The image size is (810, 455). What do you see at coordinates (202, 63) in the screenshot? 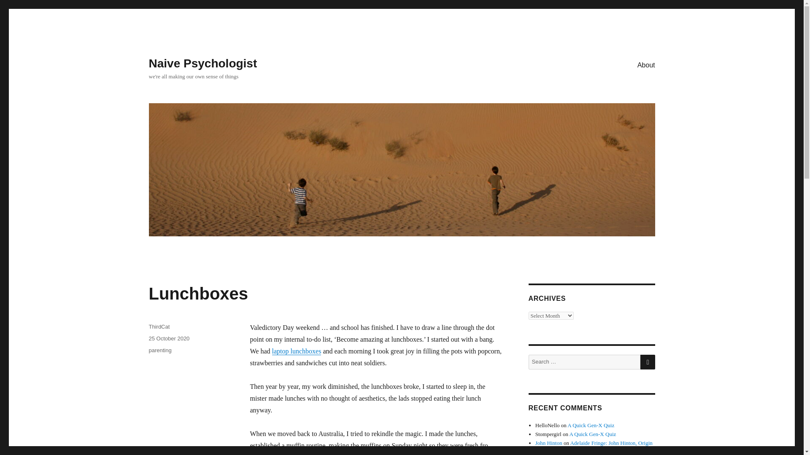
I see `Naive Psychologist` at bounding box center [202, 63].